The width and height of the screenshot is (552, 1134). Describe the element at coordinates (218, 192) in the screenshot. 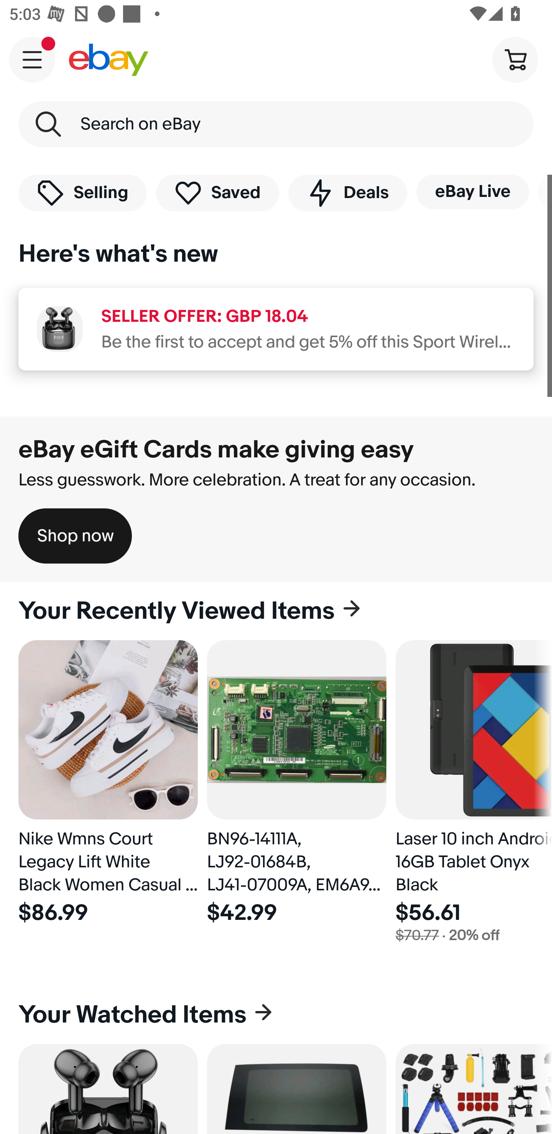

I see `Saved` at that location.